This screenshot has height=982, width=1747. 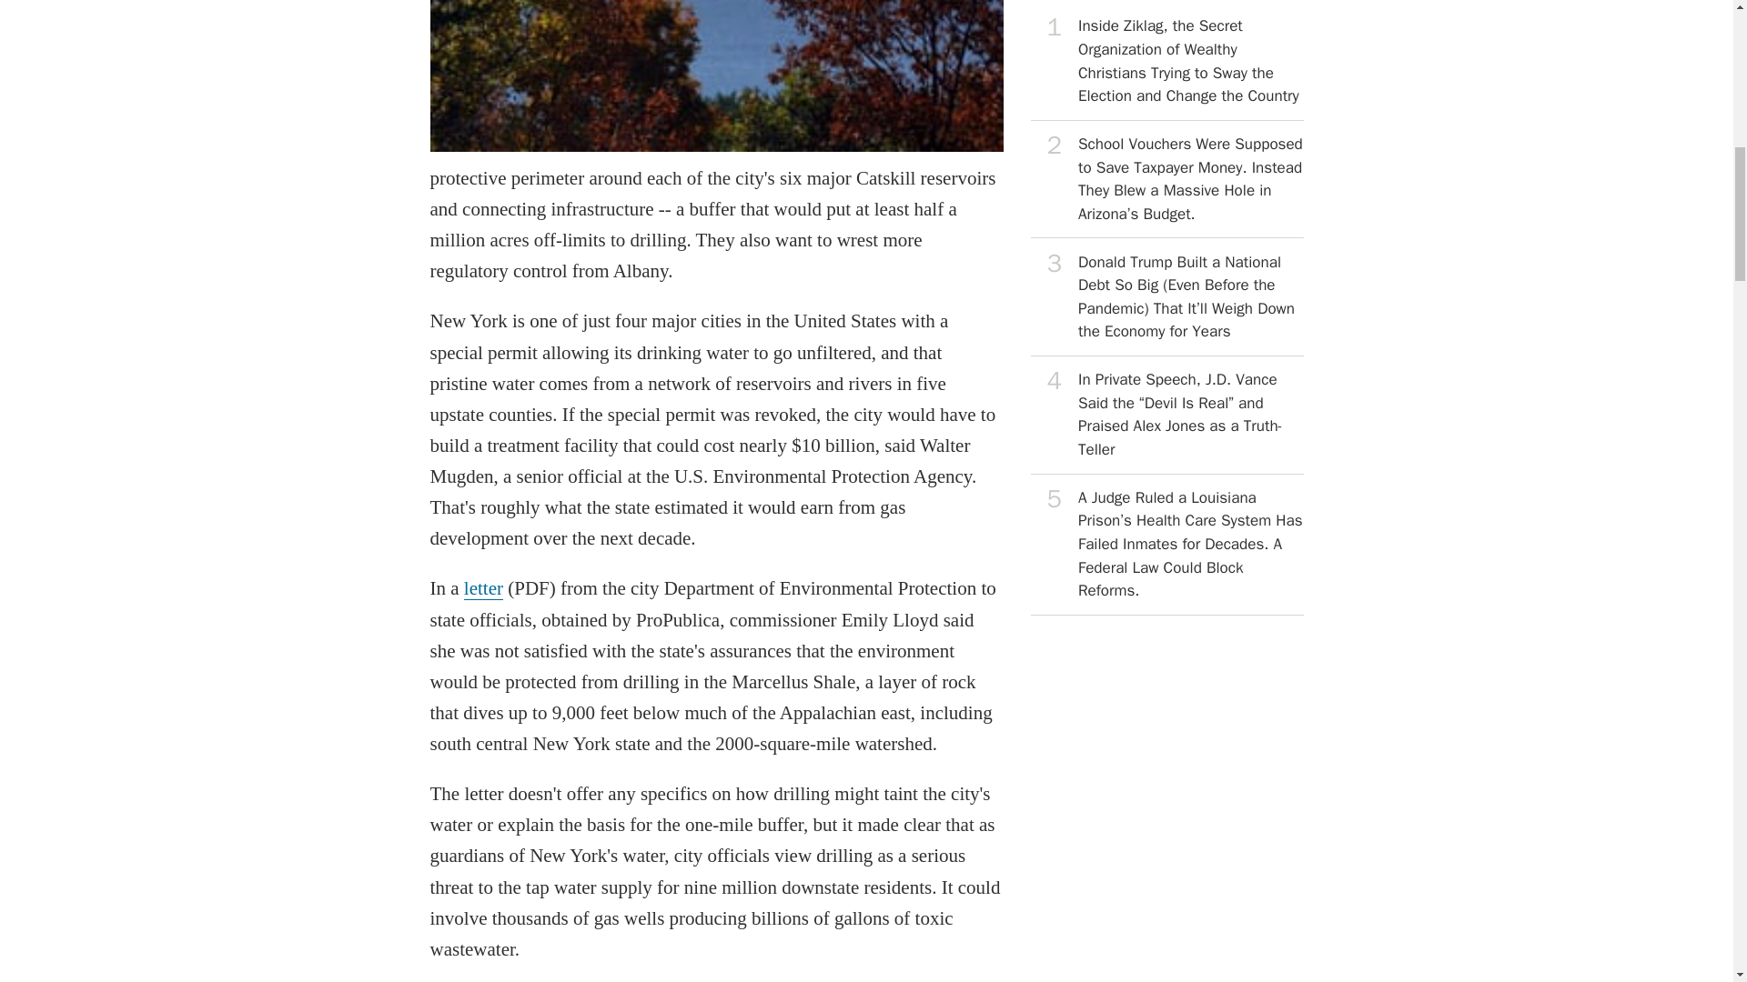 What do you see at coordinates (1166, 545) in the screenshot?
I see `View this` at bounding box center [1166, 545].